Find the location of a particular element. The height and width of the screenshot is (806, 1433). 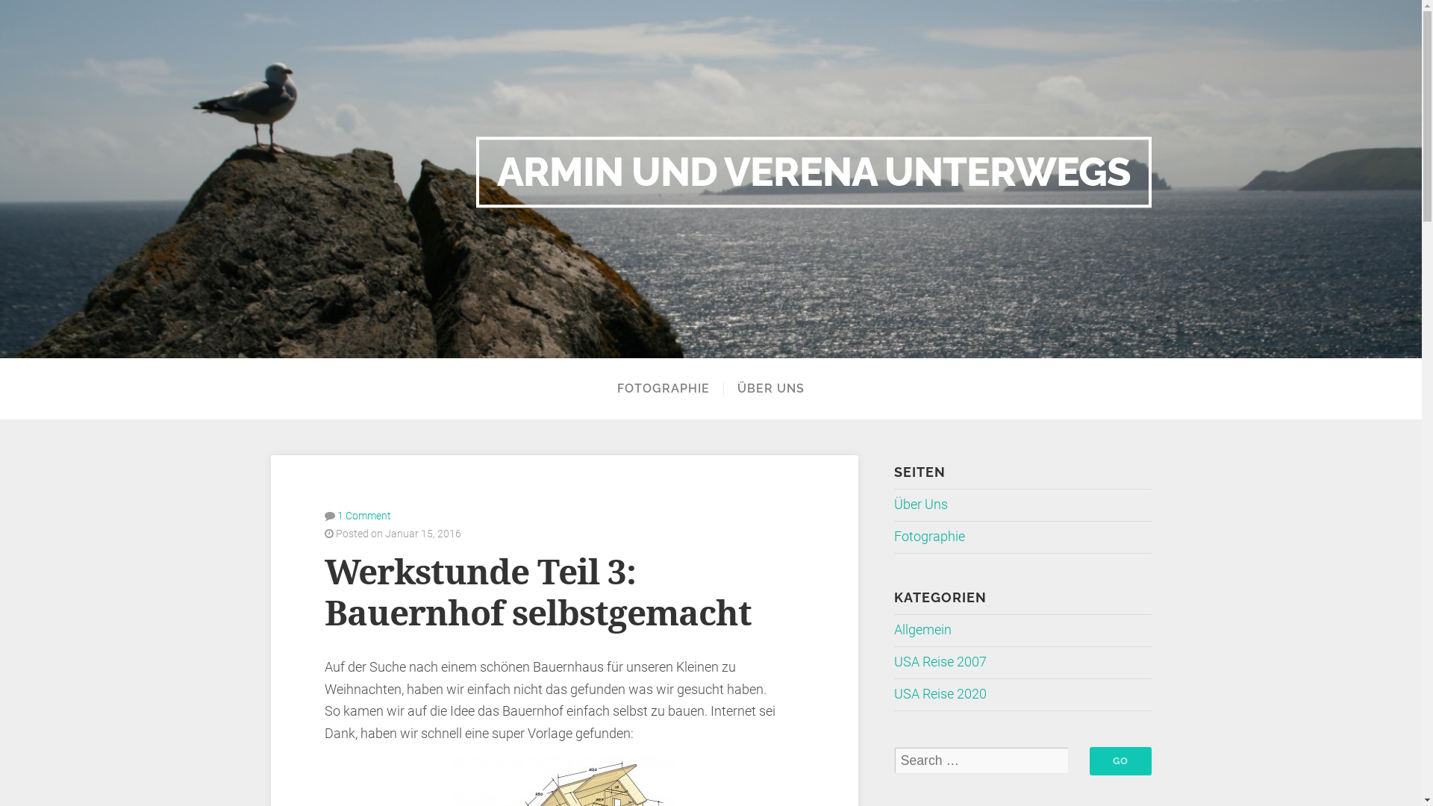

1 Comment is located at coordinates (364, 516).